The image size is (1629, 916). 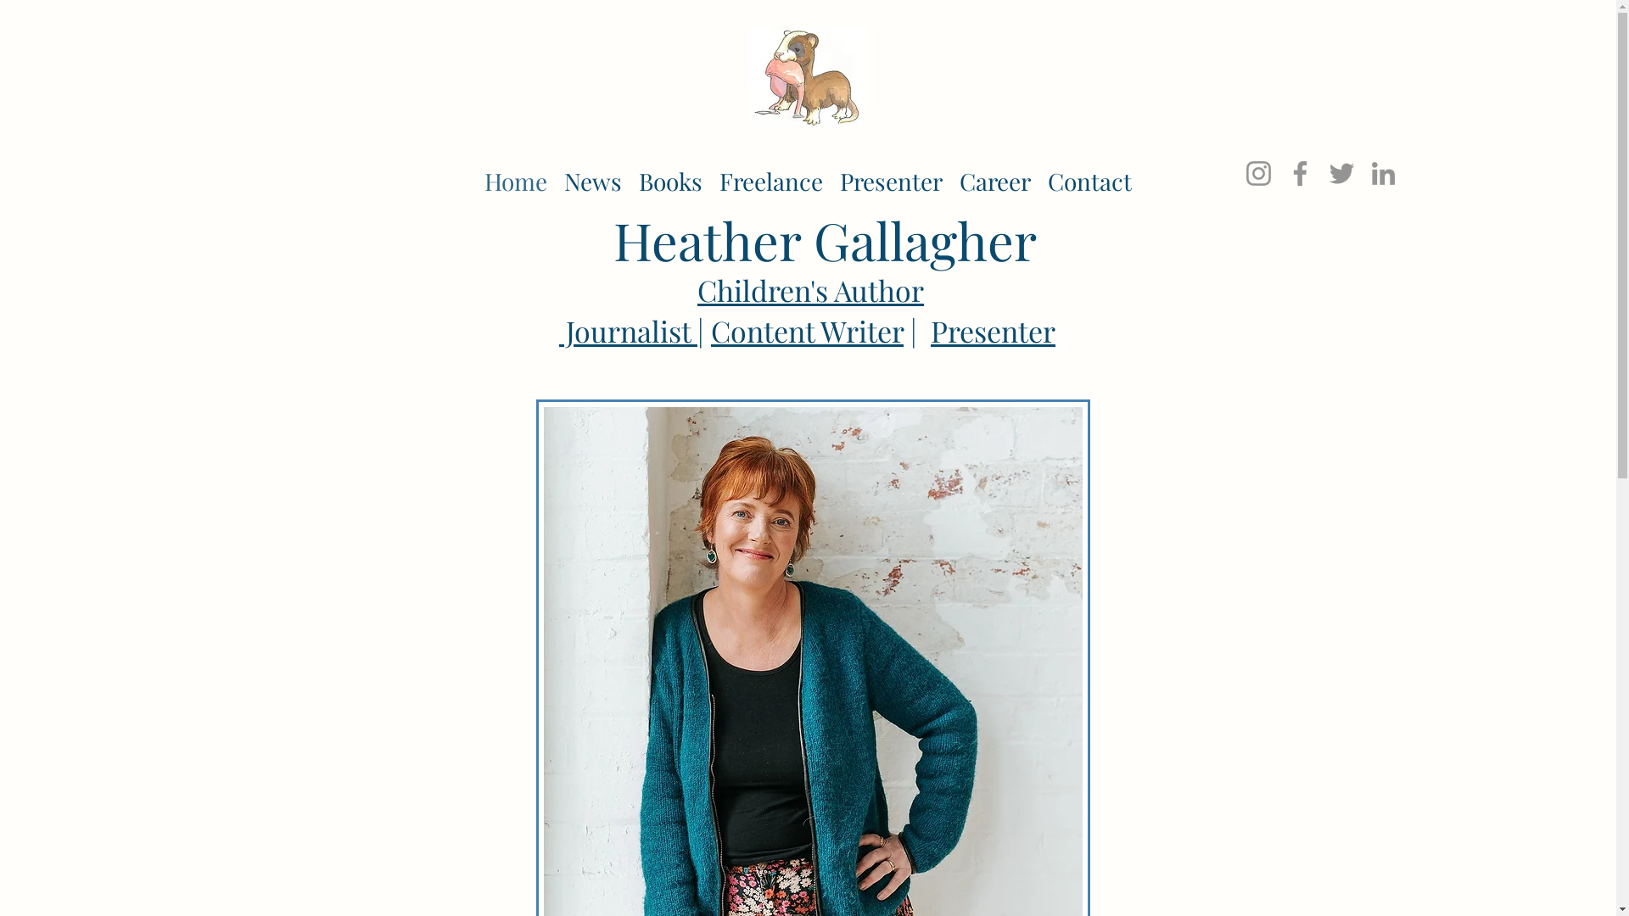 I want to click on Books, so click(x=670, y=177).